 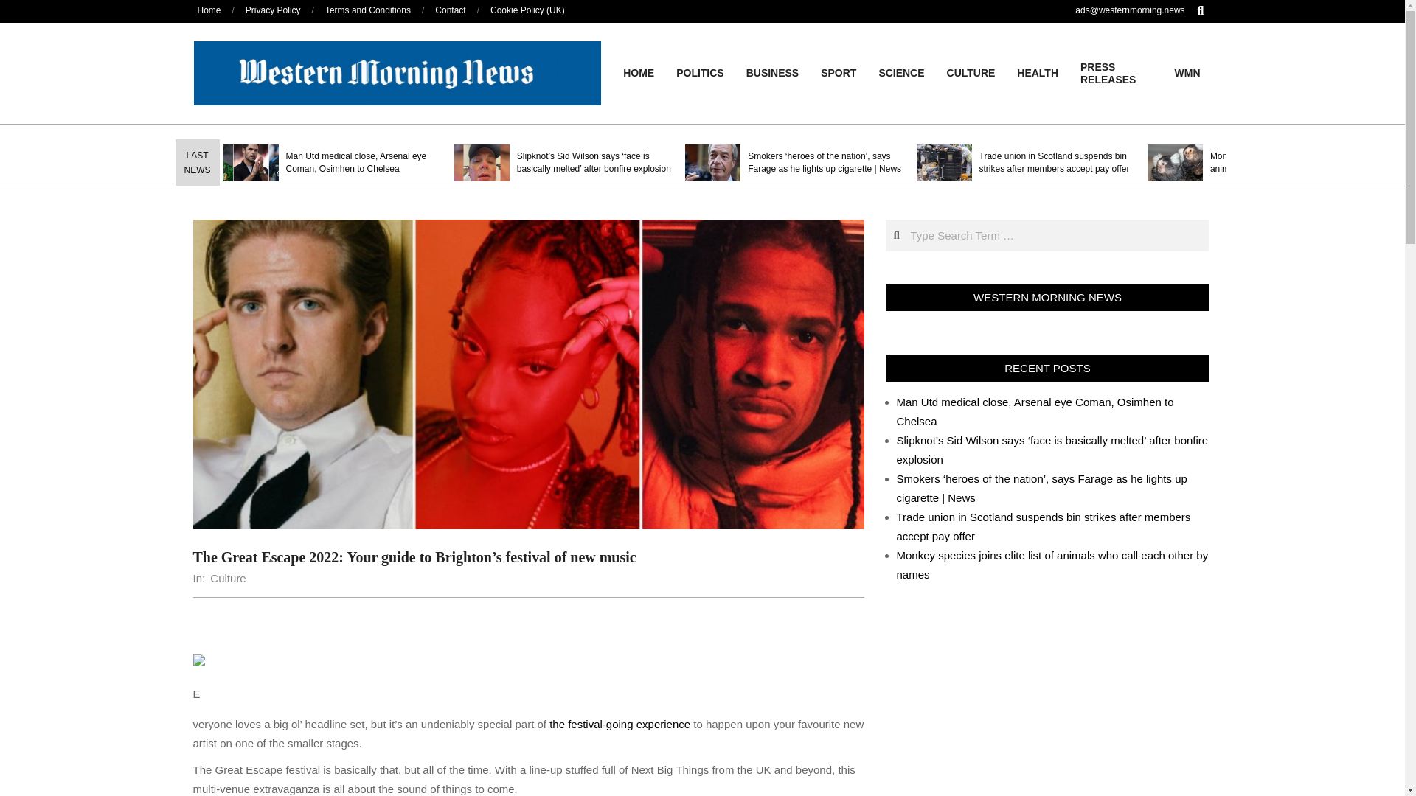 What do you see at coordinates (21, 7) in the screenshot?
I see `Search` at bounding box center [21, 7].